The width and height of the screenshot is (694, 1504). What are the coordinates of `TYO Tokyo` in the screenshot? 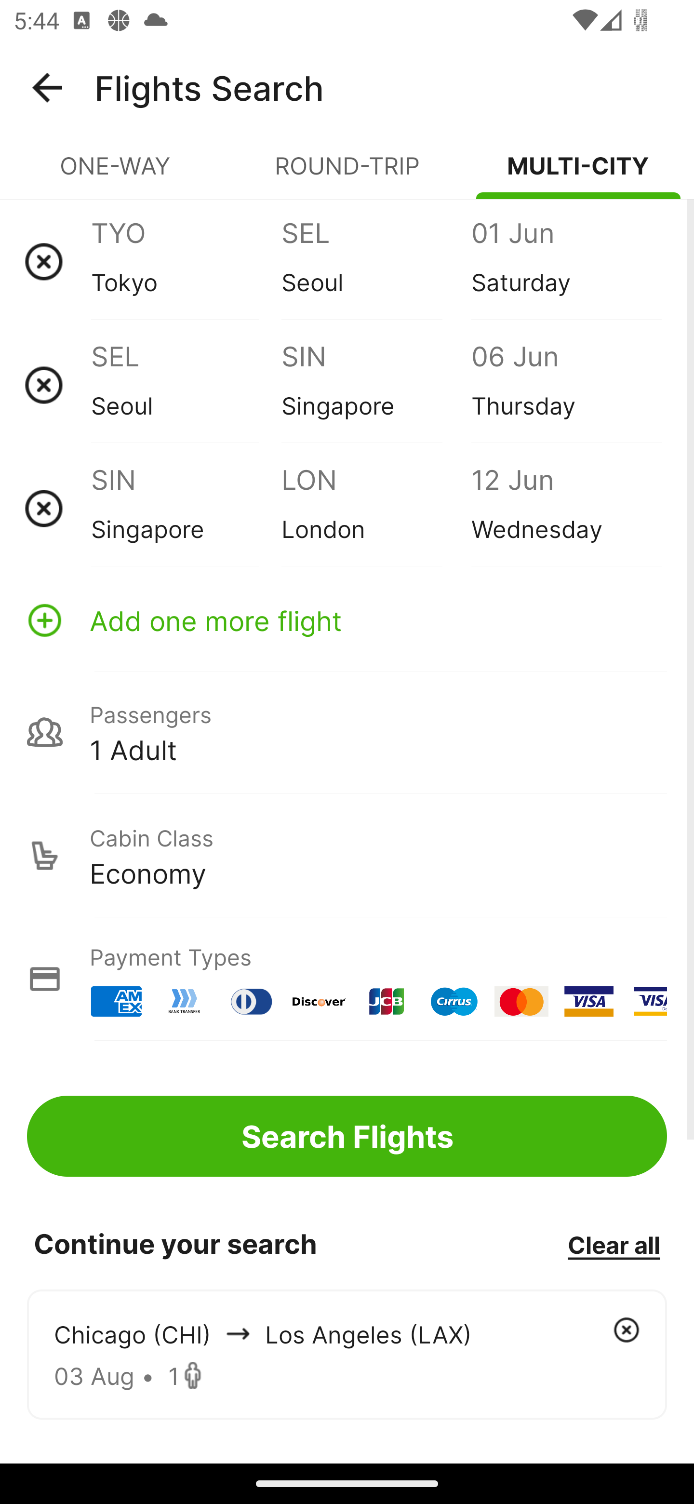 It's located at (186, 261).